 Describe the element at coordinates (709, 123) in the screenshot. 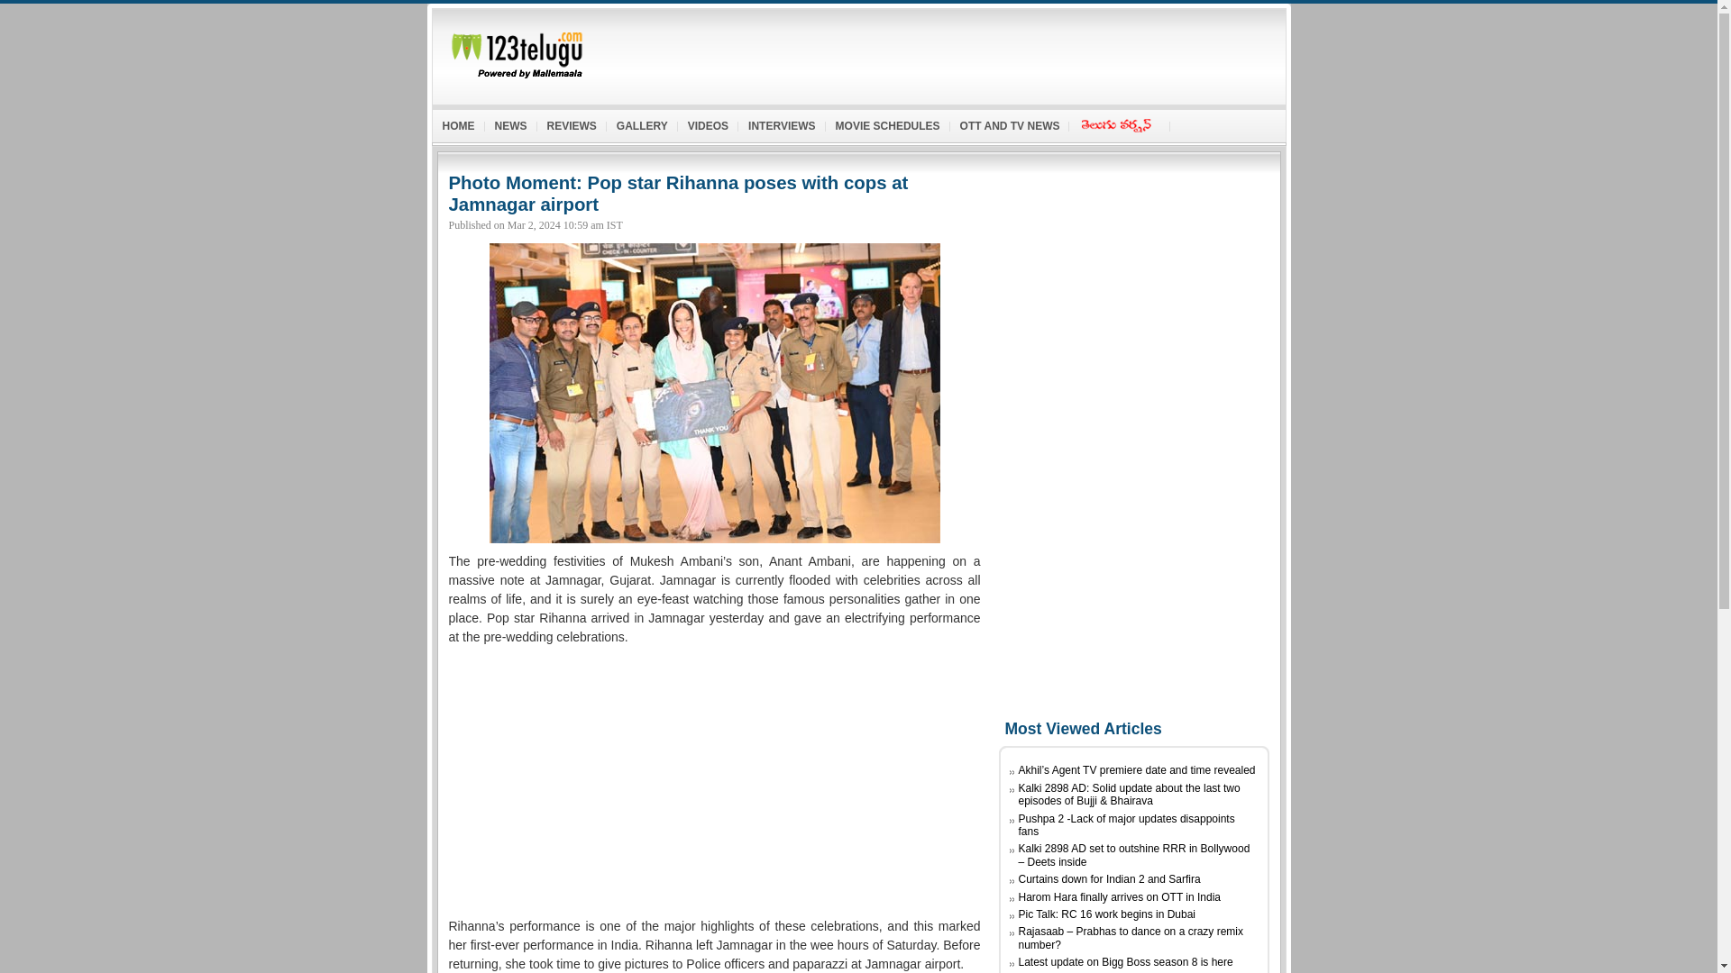

I see `VIDEOS` at that location.